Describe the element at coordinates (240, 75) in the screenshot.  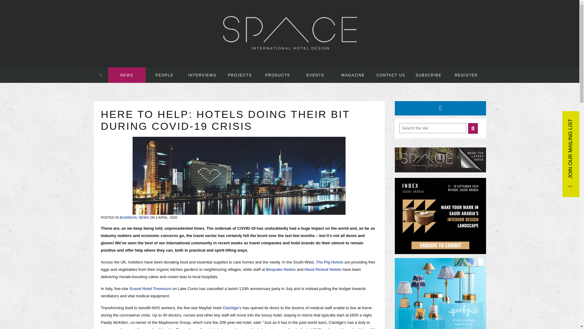
I see `PROJECTS` at that location.